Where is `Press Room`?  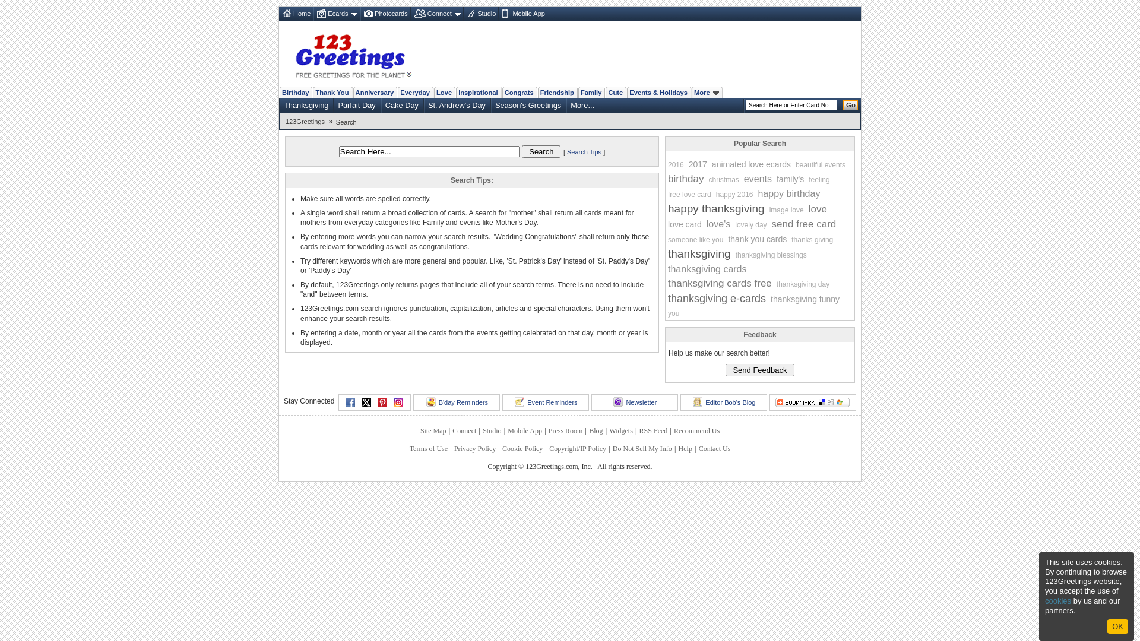 Press Room is located at coordinates (566, 431).